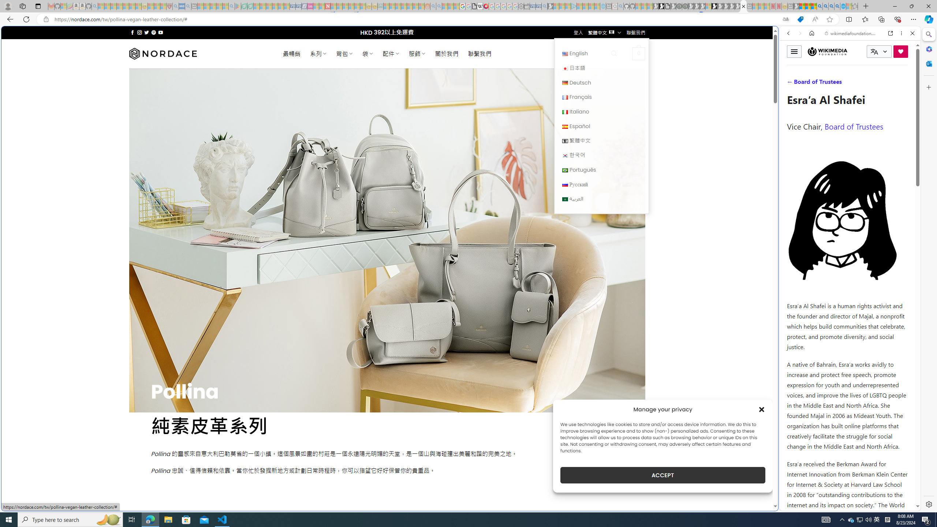  Describe the element at coordinates (639, 53) in the screenshot. I see ` 0 ` at that location.